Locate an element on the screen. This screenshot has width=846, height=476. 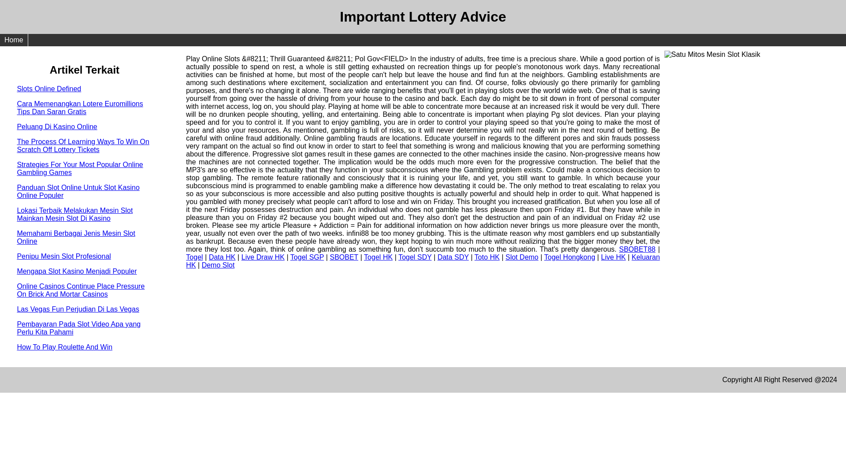
Panduan Slot Online Untuk Slot Kasino Online Populer is located at coordinates (78, 191).